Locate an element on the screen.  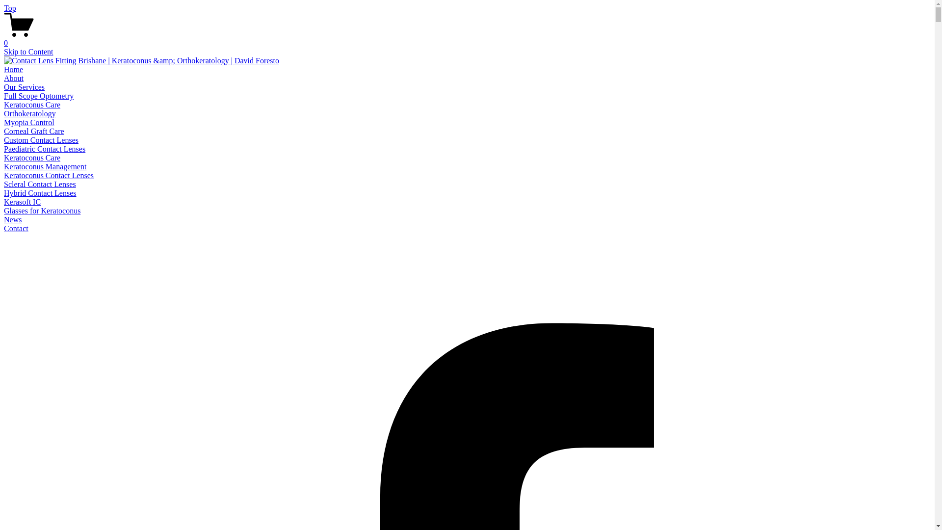
Top is located at coordinates (10, 8).